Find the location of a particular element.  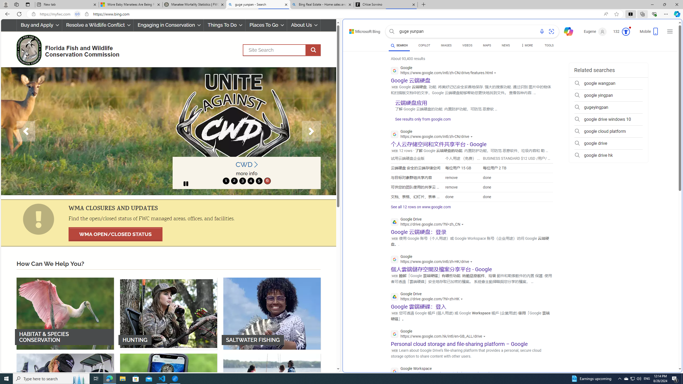

Restore is located at coordinates (664, 5).